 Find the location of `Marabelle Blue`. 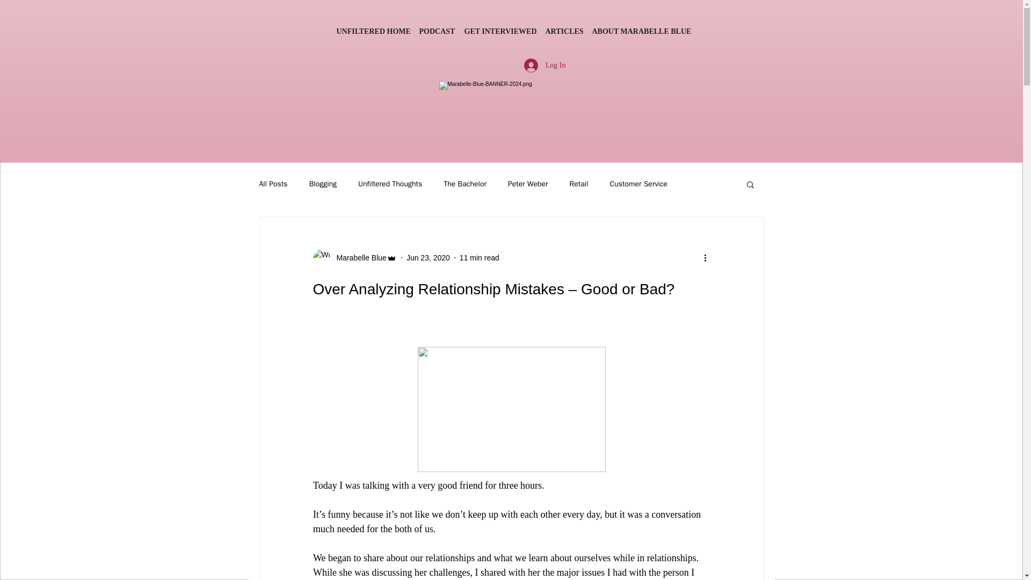

Marabelle Blue is located at coordinates (358, 258).